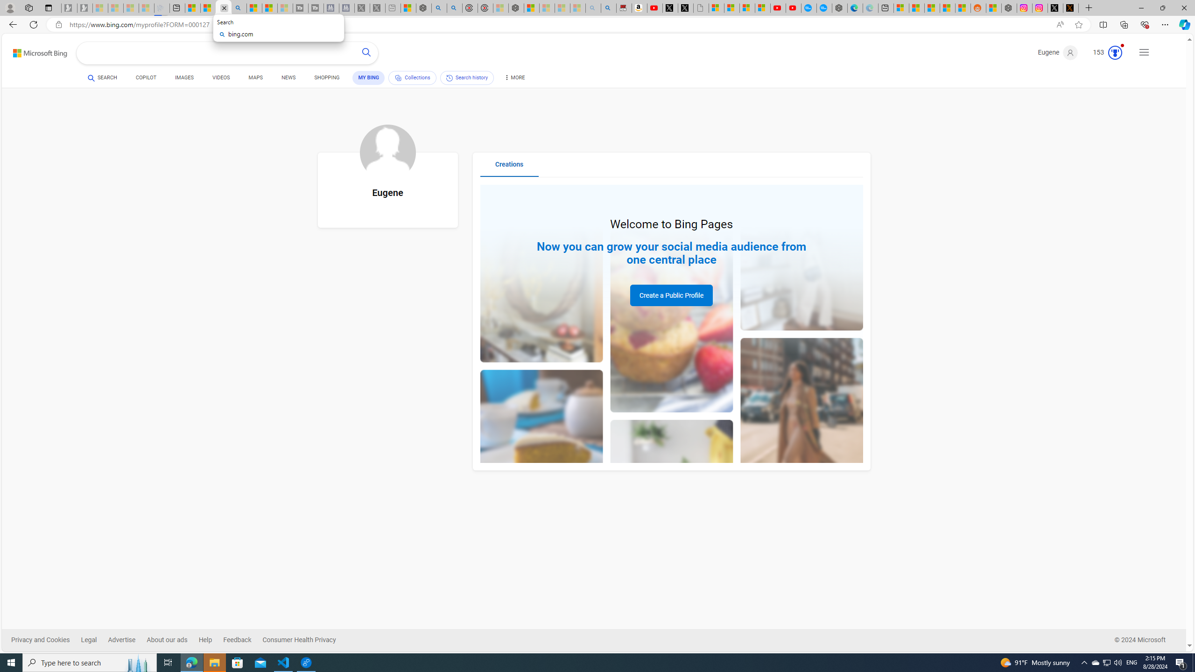 Image resolution: width=1195 pixels, height=672 pixels. Describe the element at coordinates (147, 79) in the screenshot. I see `COPILOT` at that location.